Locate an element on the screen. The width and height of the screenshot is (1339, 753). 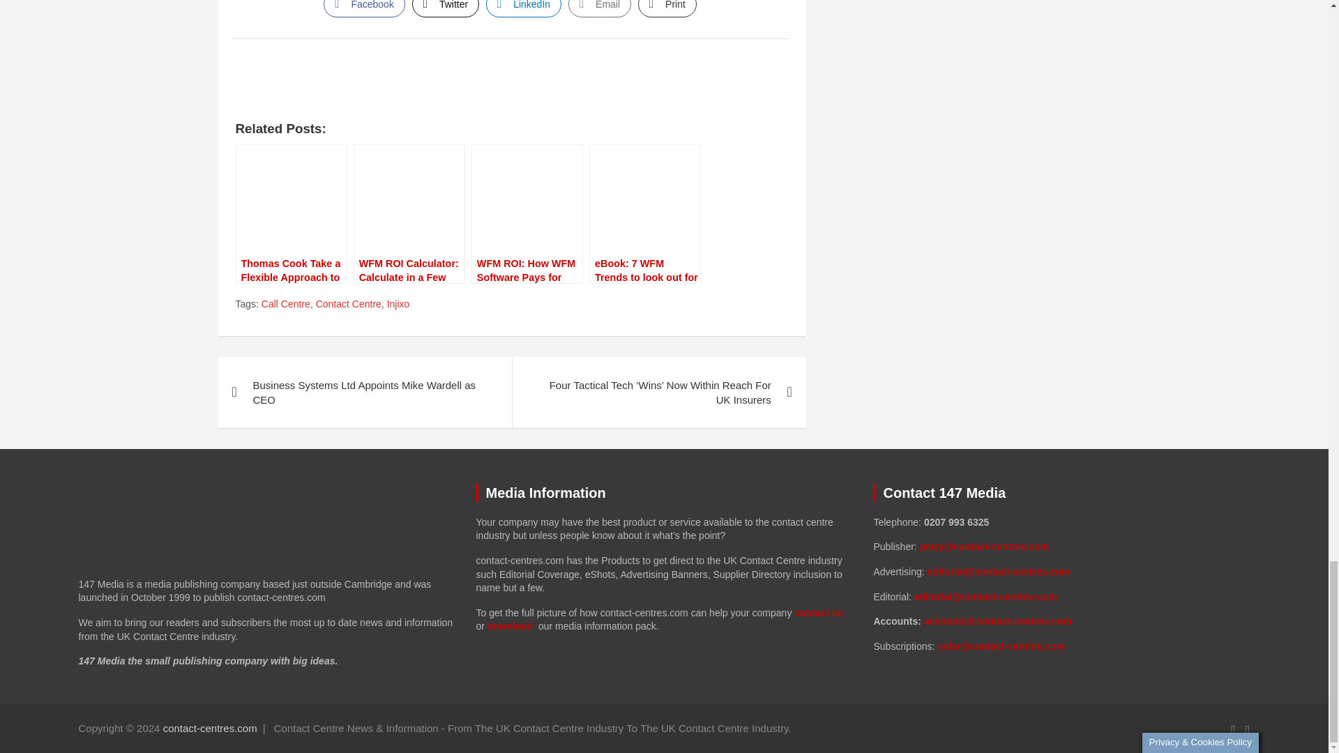
Shift-click to edit this widget. is located at coordinates (1061, 584).